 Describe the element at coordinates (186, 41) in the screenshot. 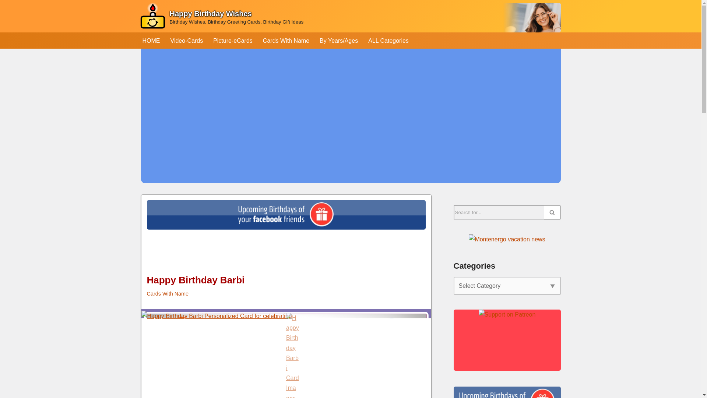

I see `Video-Cards` at that location.